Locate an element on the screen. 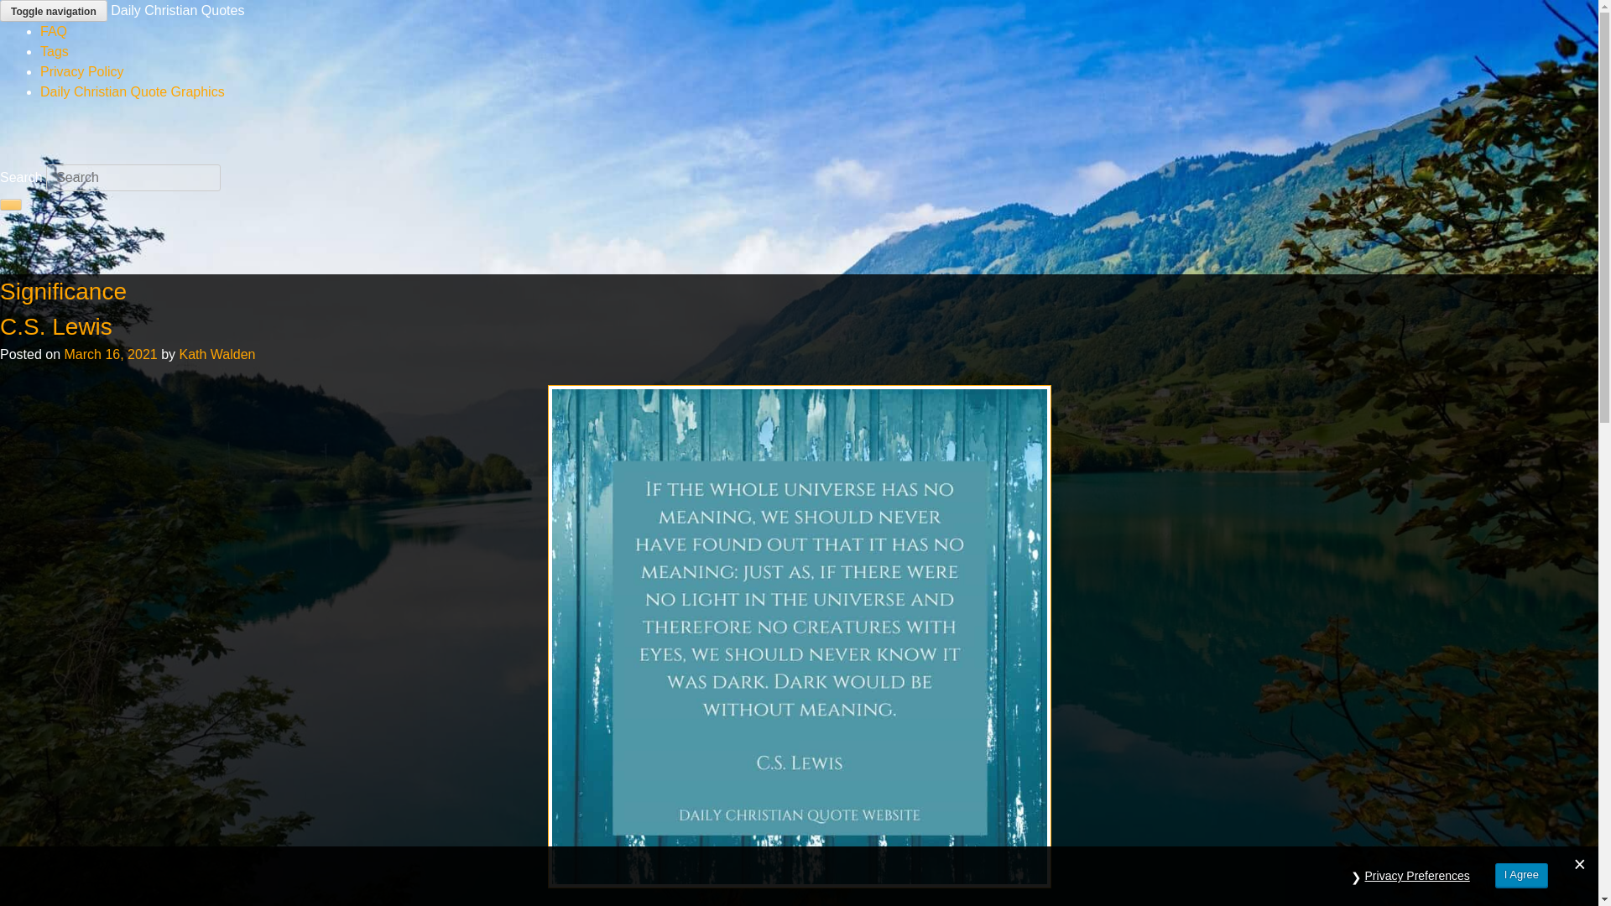 The width and height of the screenshot is (1611, 906). March 16, 2021 is located at coordinates (110, 354).